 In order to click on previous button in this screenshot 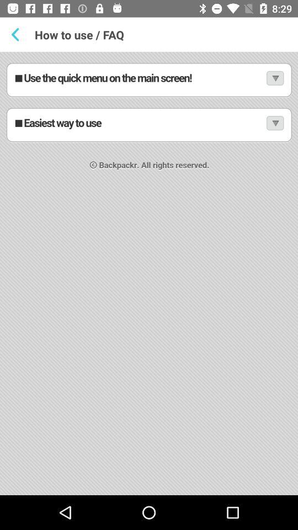, I will do `click(18, 34)`.